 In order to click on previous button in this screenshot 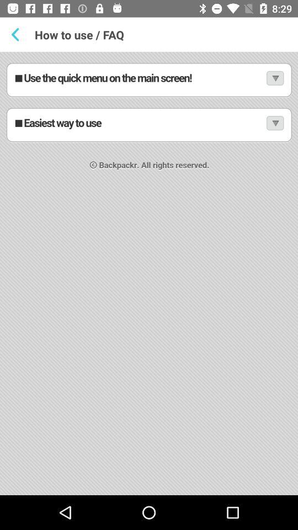, I will do `click(18, 34)`.